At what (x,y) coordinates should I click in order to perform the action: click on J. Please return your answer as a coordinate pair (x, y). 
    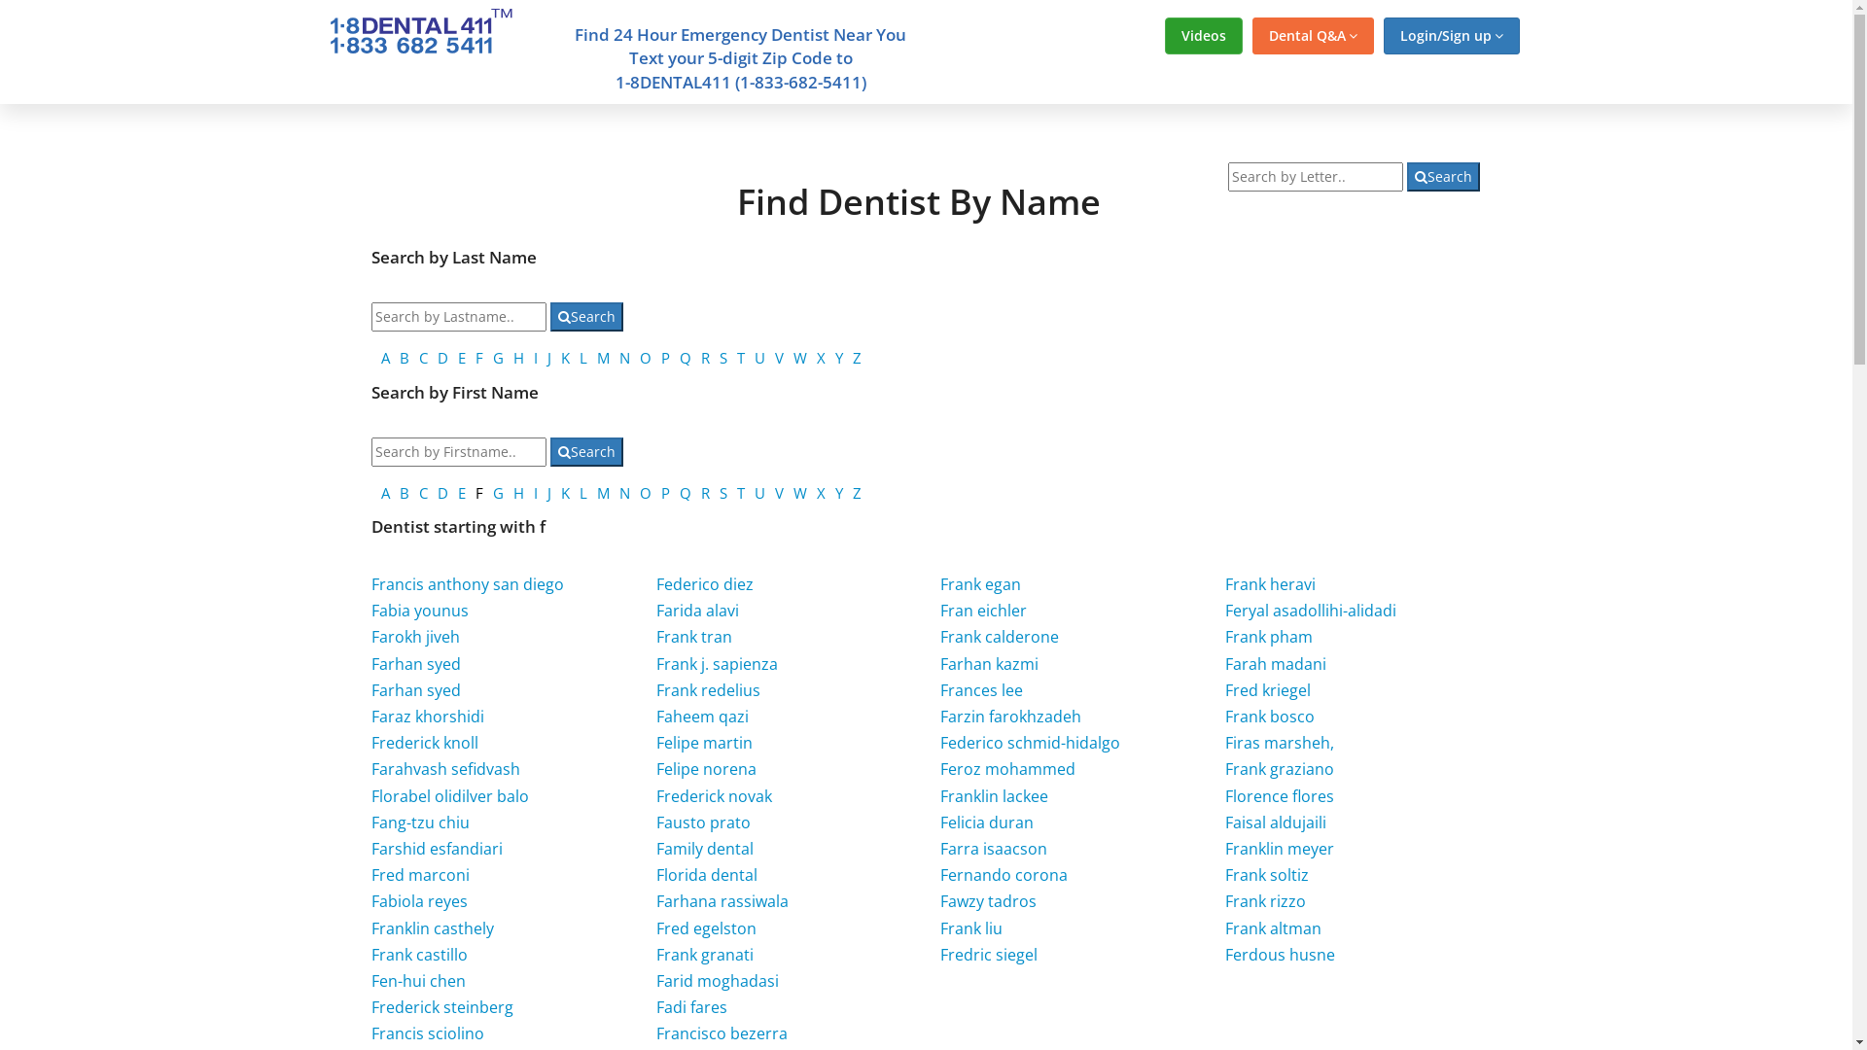
    Looking at the image, I should click on (549, 493).